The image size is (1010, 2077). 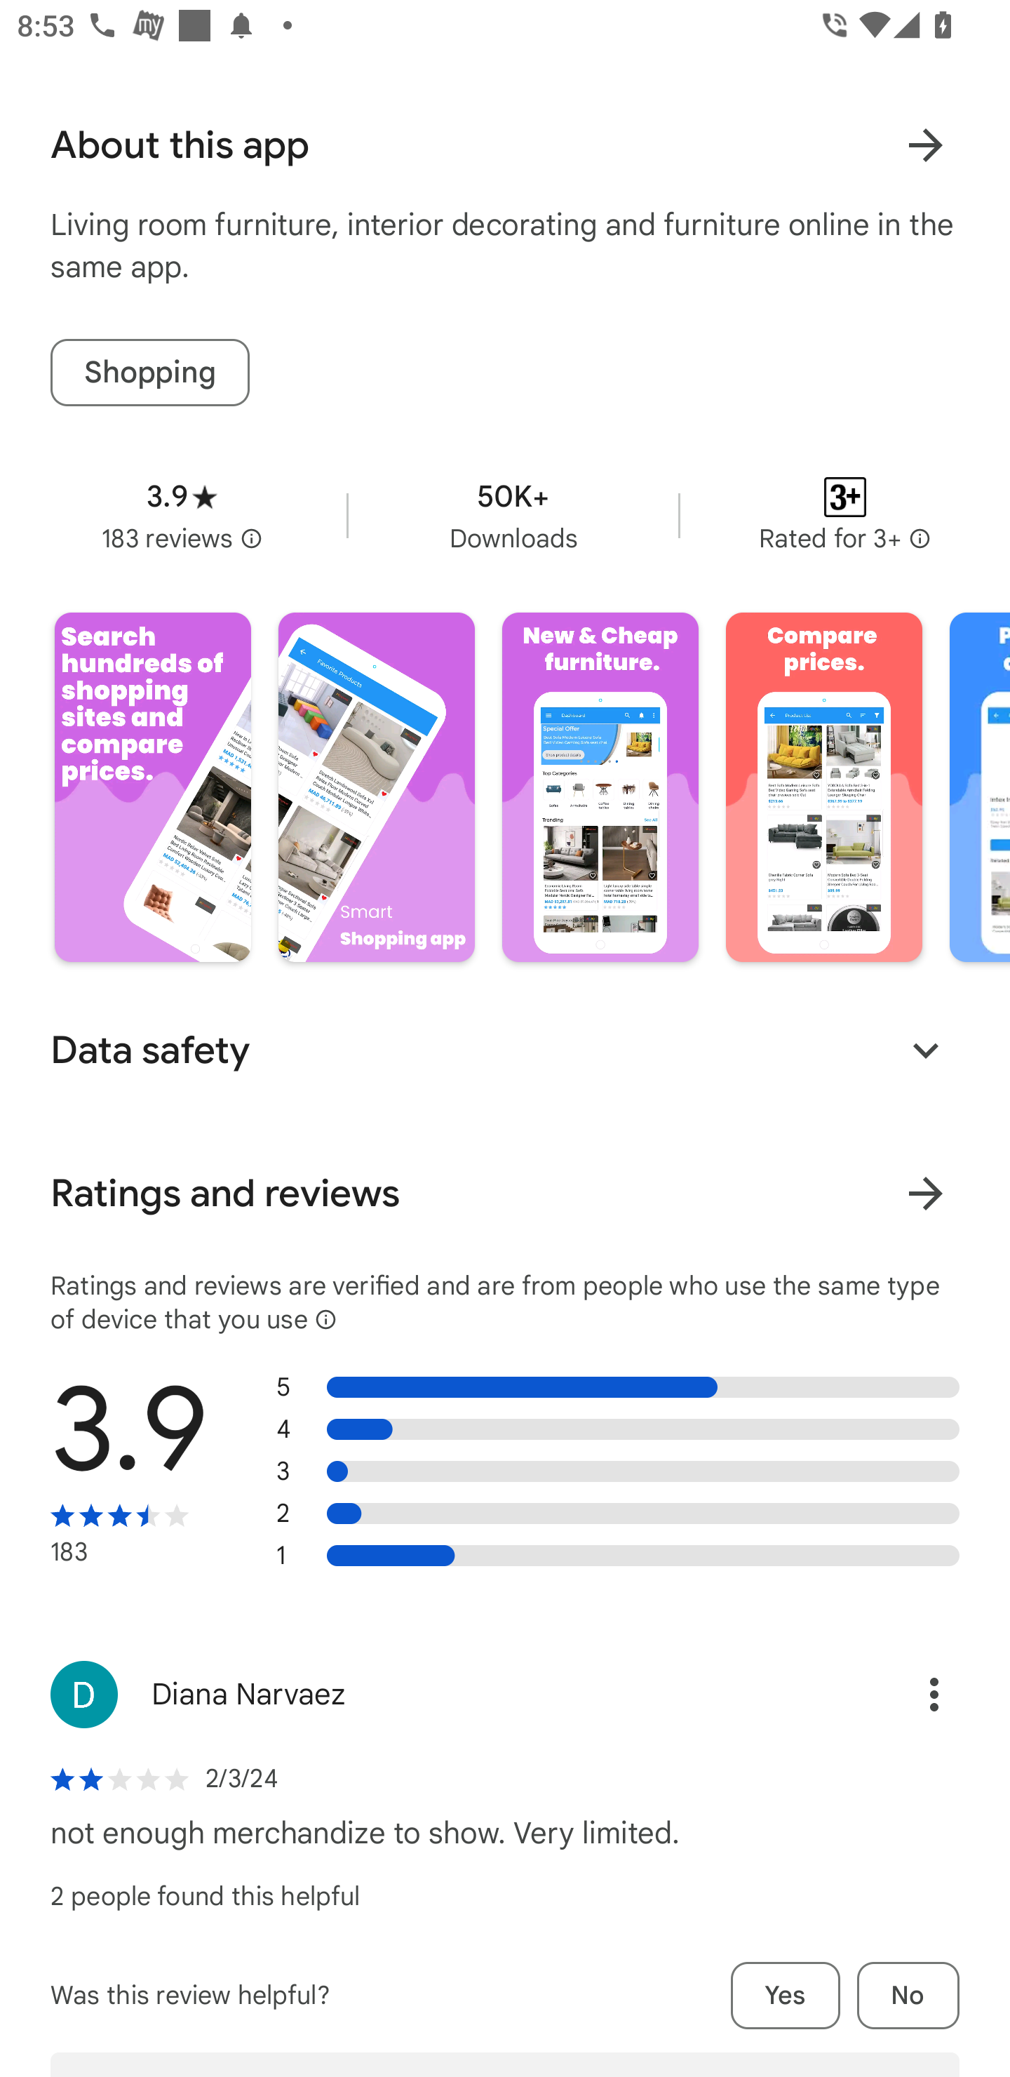 I want to click on Ratings and reviews View all ratings and reviews, so click(x=505, y=1193).